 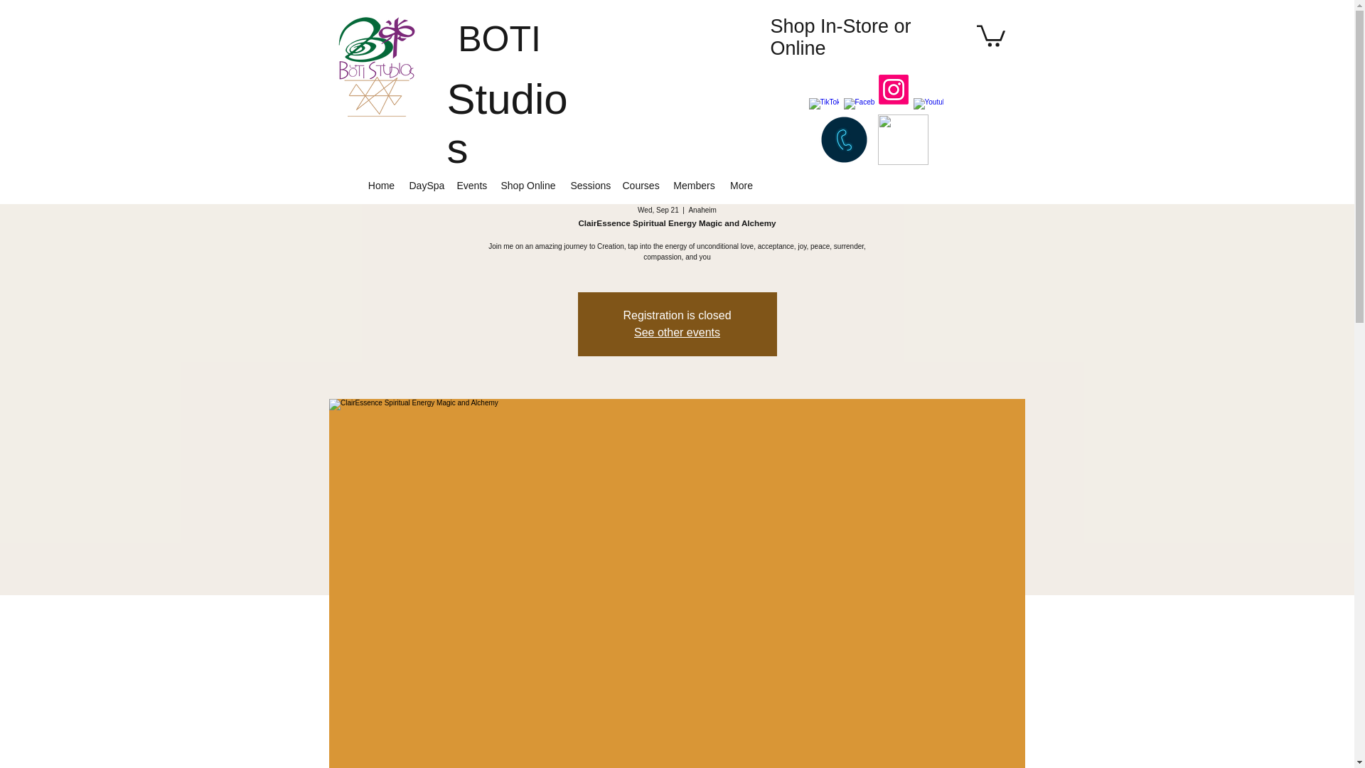 I want to click on DaySpa, so click(x=427, y=185).